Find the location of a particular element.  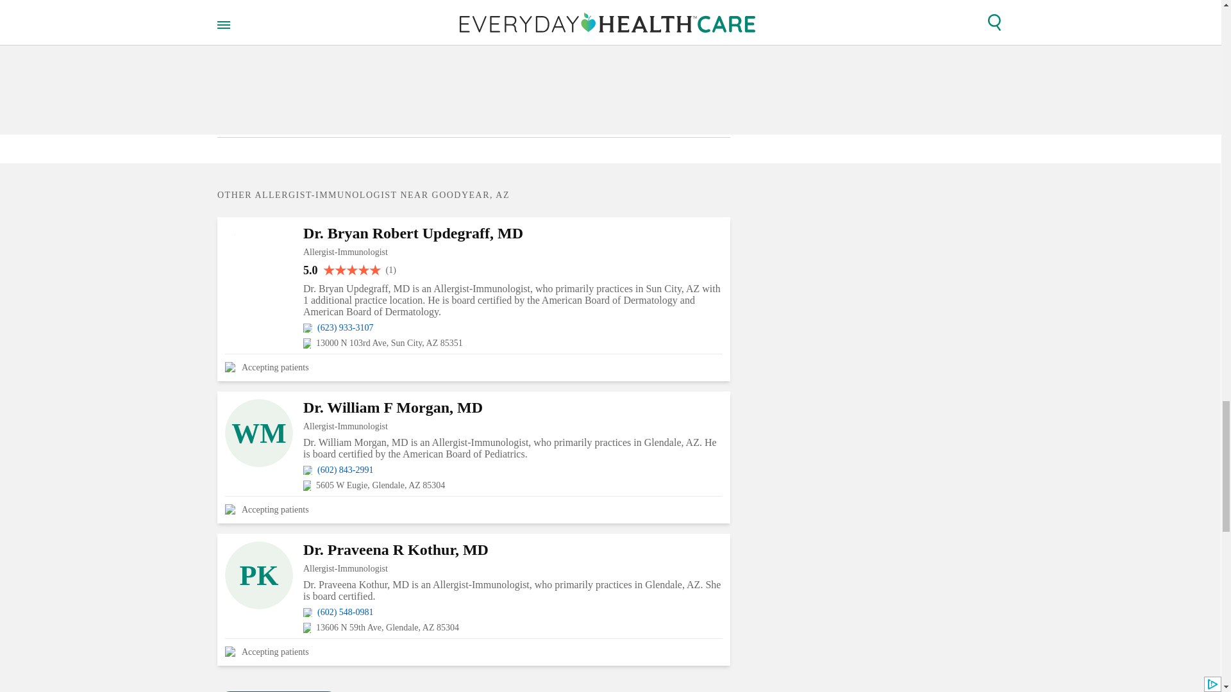

Dr. Praveena R Kothur, MD is located at coordinates (513, 550).